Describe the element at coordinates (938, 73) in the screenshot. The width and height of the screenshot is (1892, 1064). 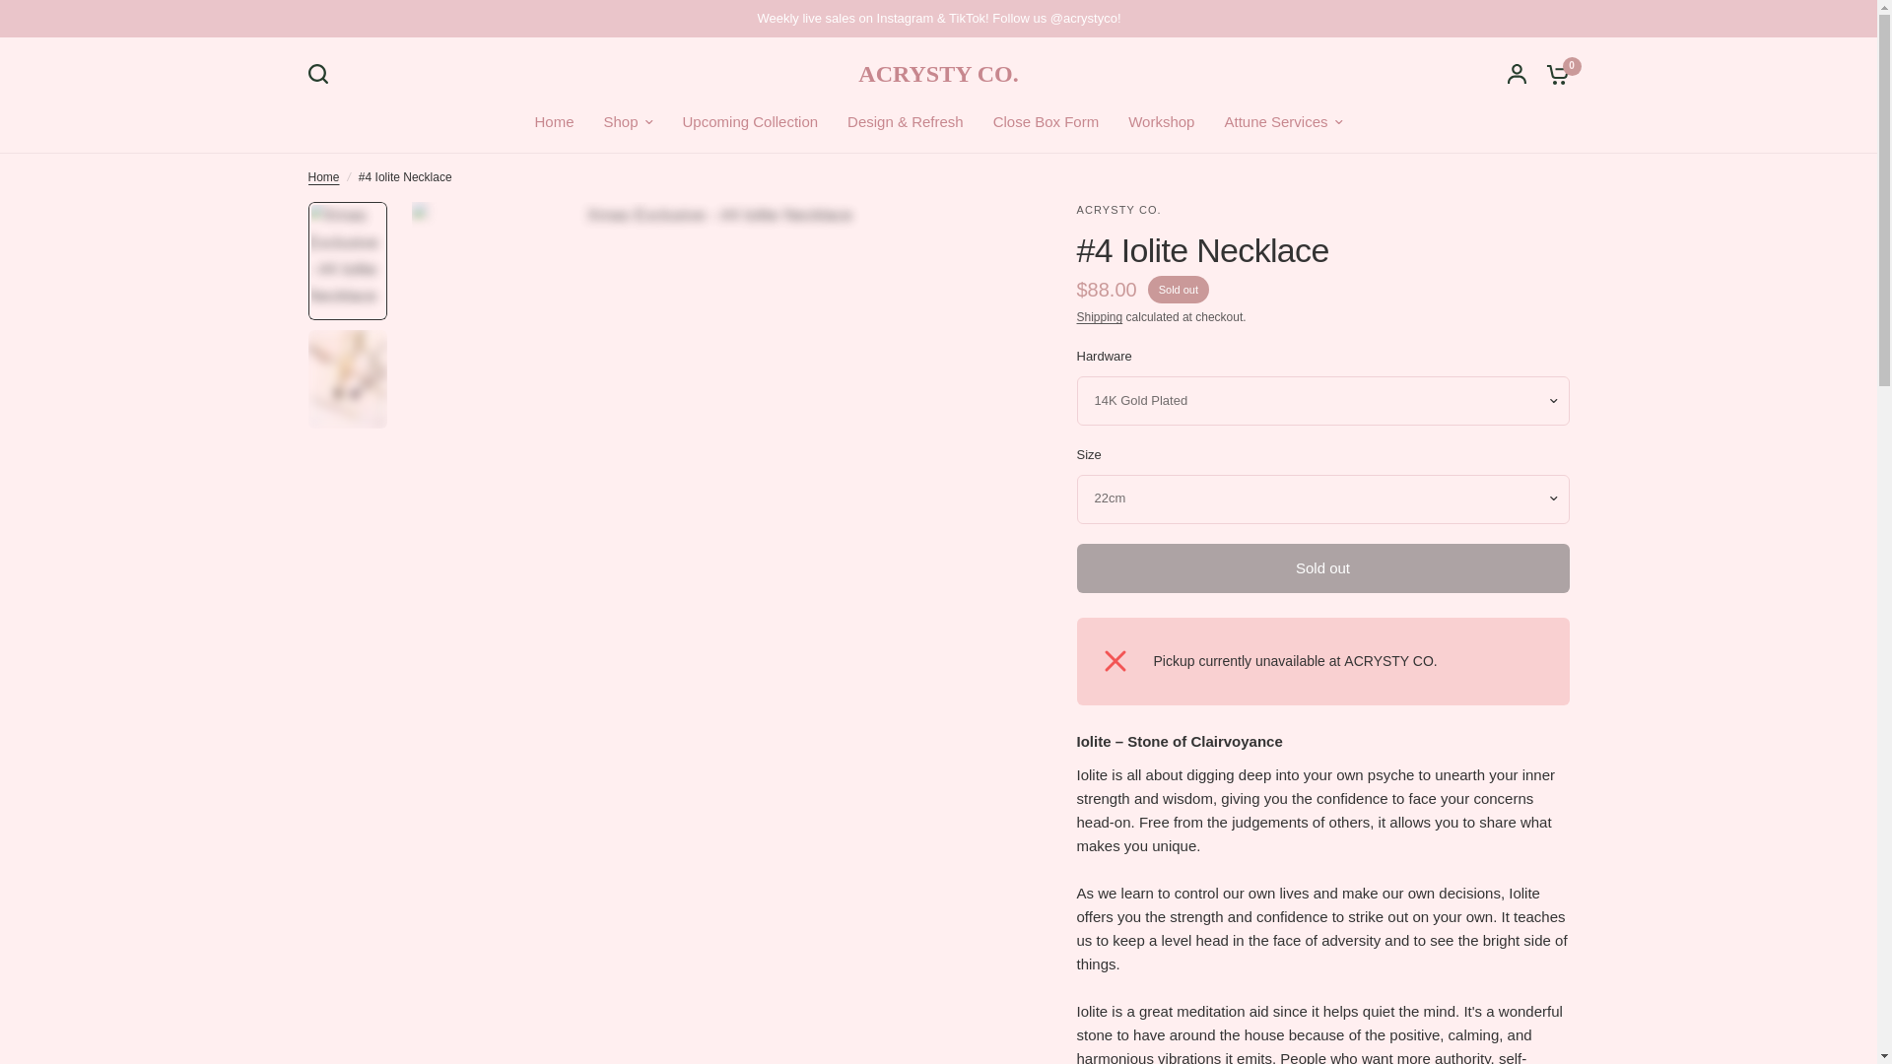
I see `ACRYSTY CO.` at that location.